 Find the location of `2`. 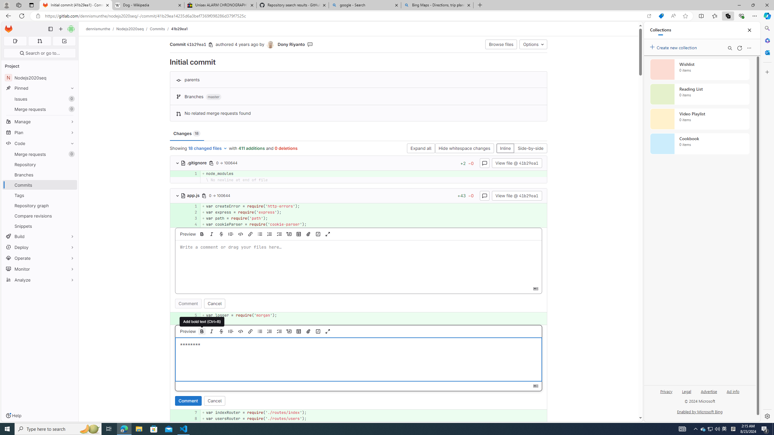

2 is located at coordinates (192, 212).